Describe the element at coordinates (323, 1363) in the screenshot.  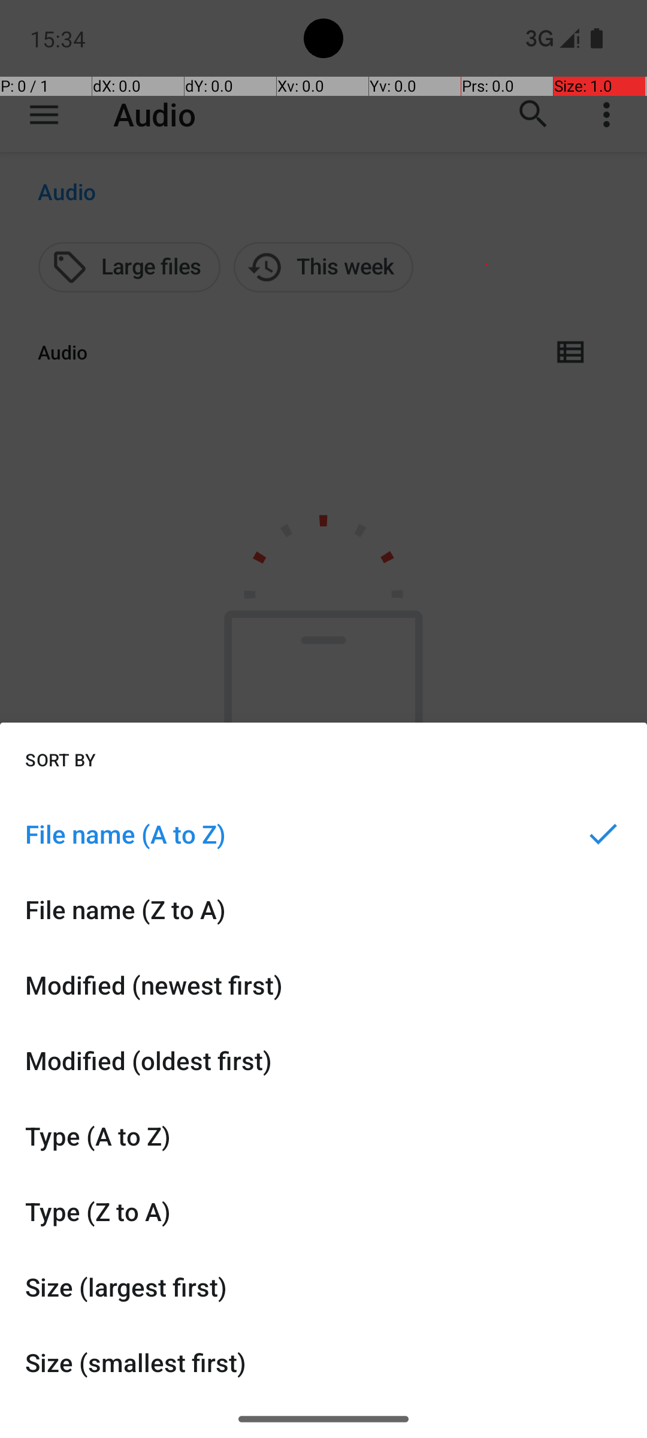
I see `Size (smallest first)` at that location.